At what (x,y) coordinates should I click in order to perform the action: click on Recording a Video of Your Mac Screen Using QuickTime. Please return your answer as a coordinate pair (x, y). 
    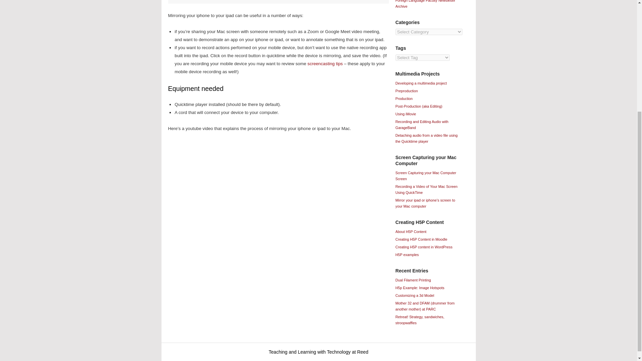
    Looking at the image, I should click on (426, 189).